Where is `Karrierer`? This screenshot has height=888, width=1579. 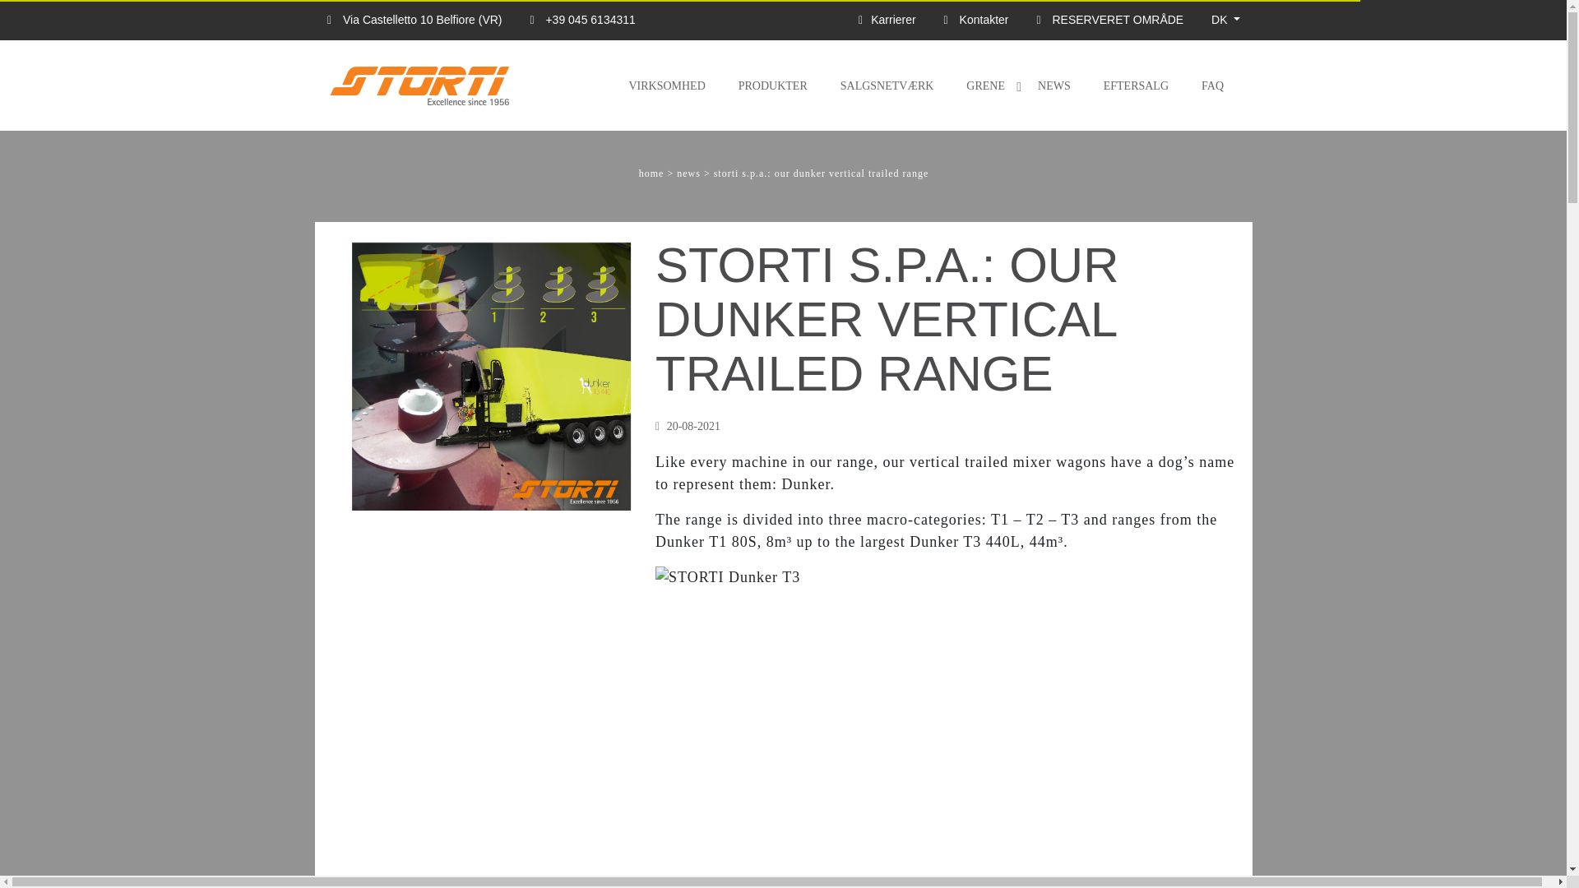 Karrierer is located at coordinates (842, 23).